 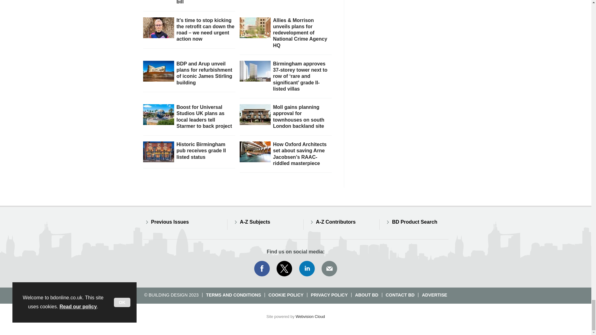 What do you see at coordinates (307, 269) in the screenshot?
I see `Connect with us on Linked in` at bounding box center [307, 269].